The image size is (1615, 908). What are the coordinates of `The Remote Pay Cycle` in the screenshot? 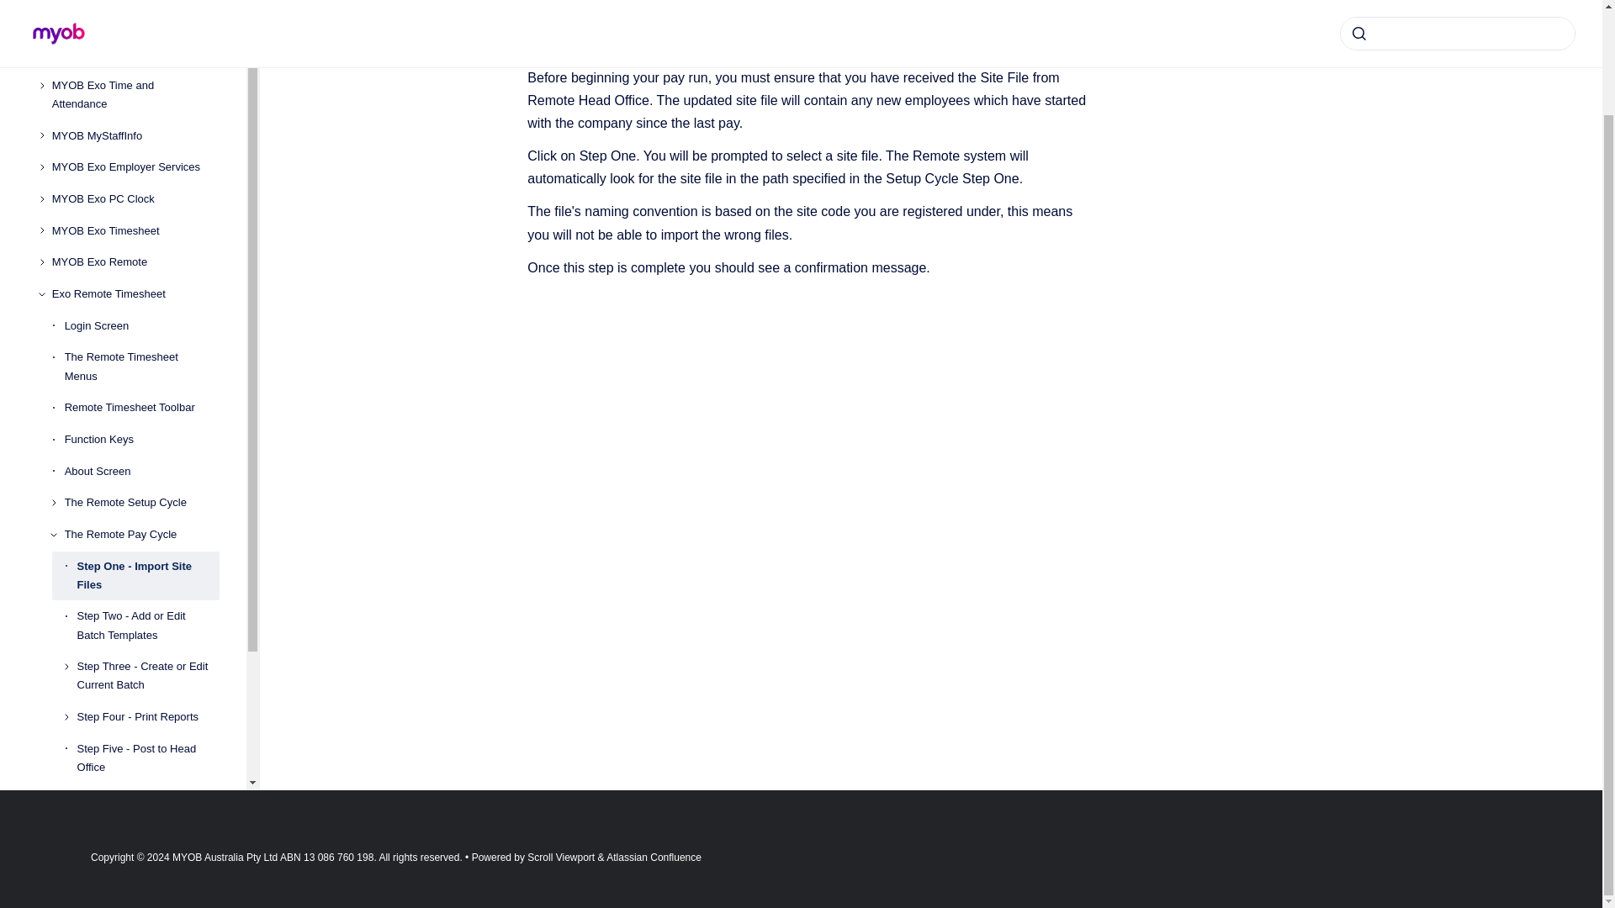 It's located at (141, 535).